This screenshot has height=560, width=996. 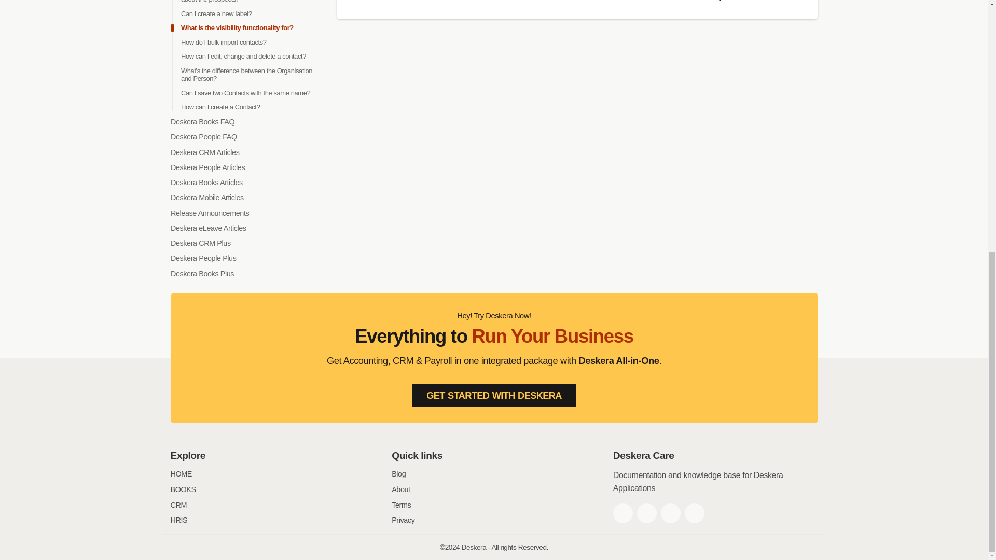 I want to click on Can I save two Contacts with the same name?, so click(x=245, y=92).